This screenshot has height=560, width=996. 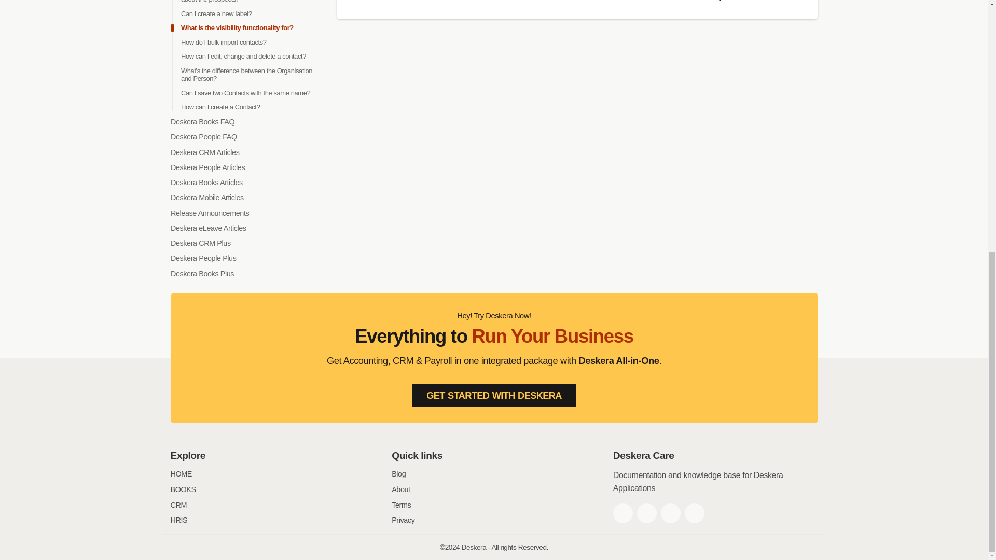 I want to click on Can I save two Contacts with the same name?, so click(x=245, y=92).